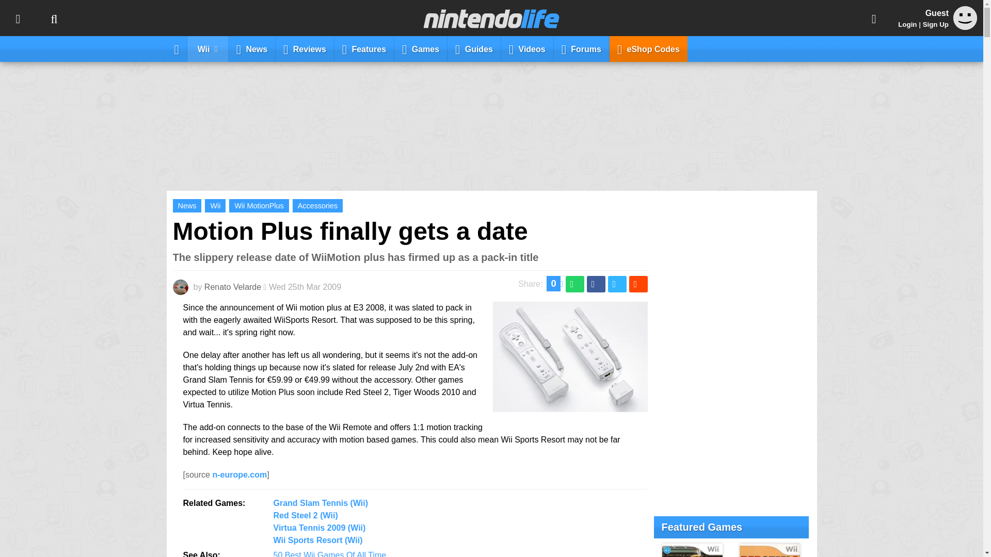  I want to click on Login, so click(907, 24).